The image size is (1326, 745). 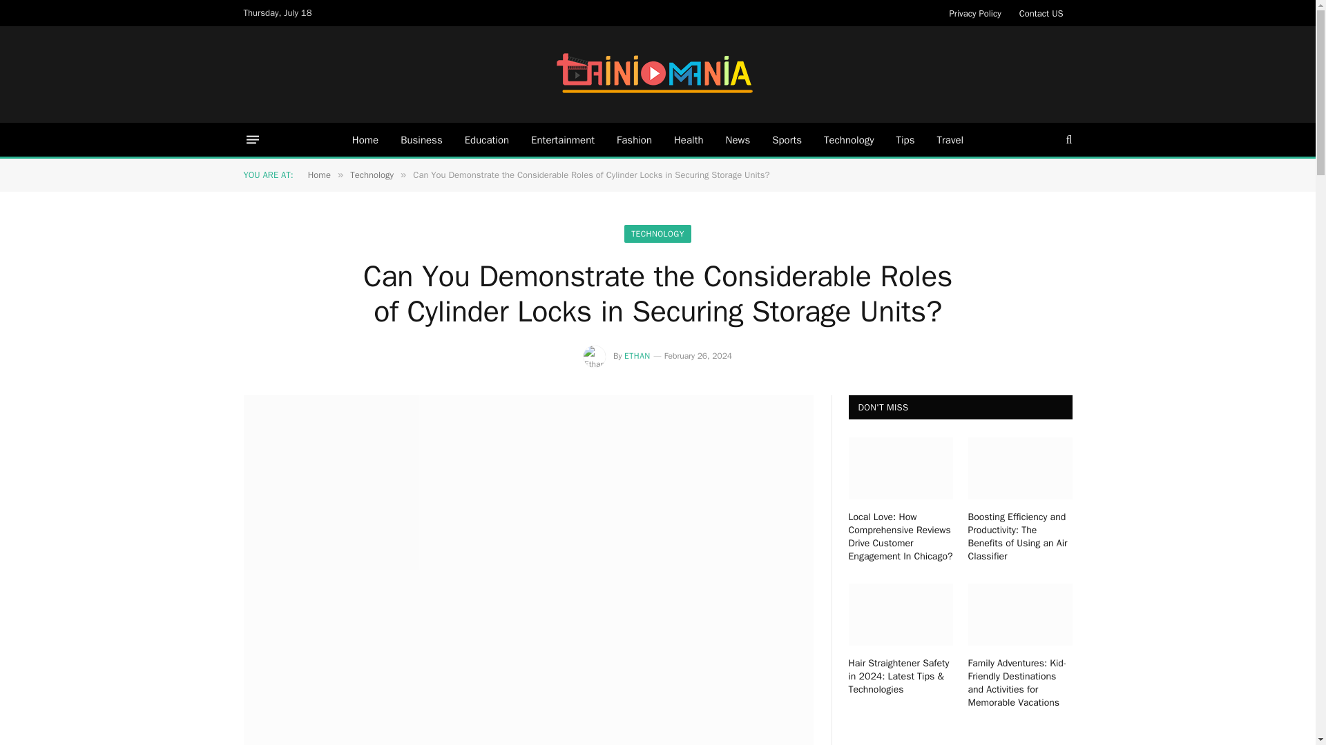 What do you see at coordinates (975, 12) in the screenshot?
I see `Privacy Policy` at bounding box center [975, 12].